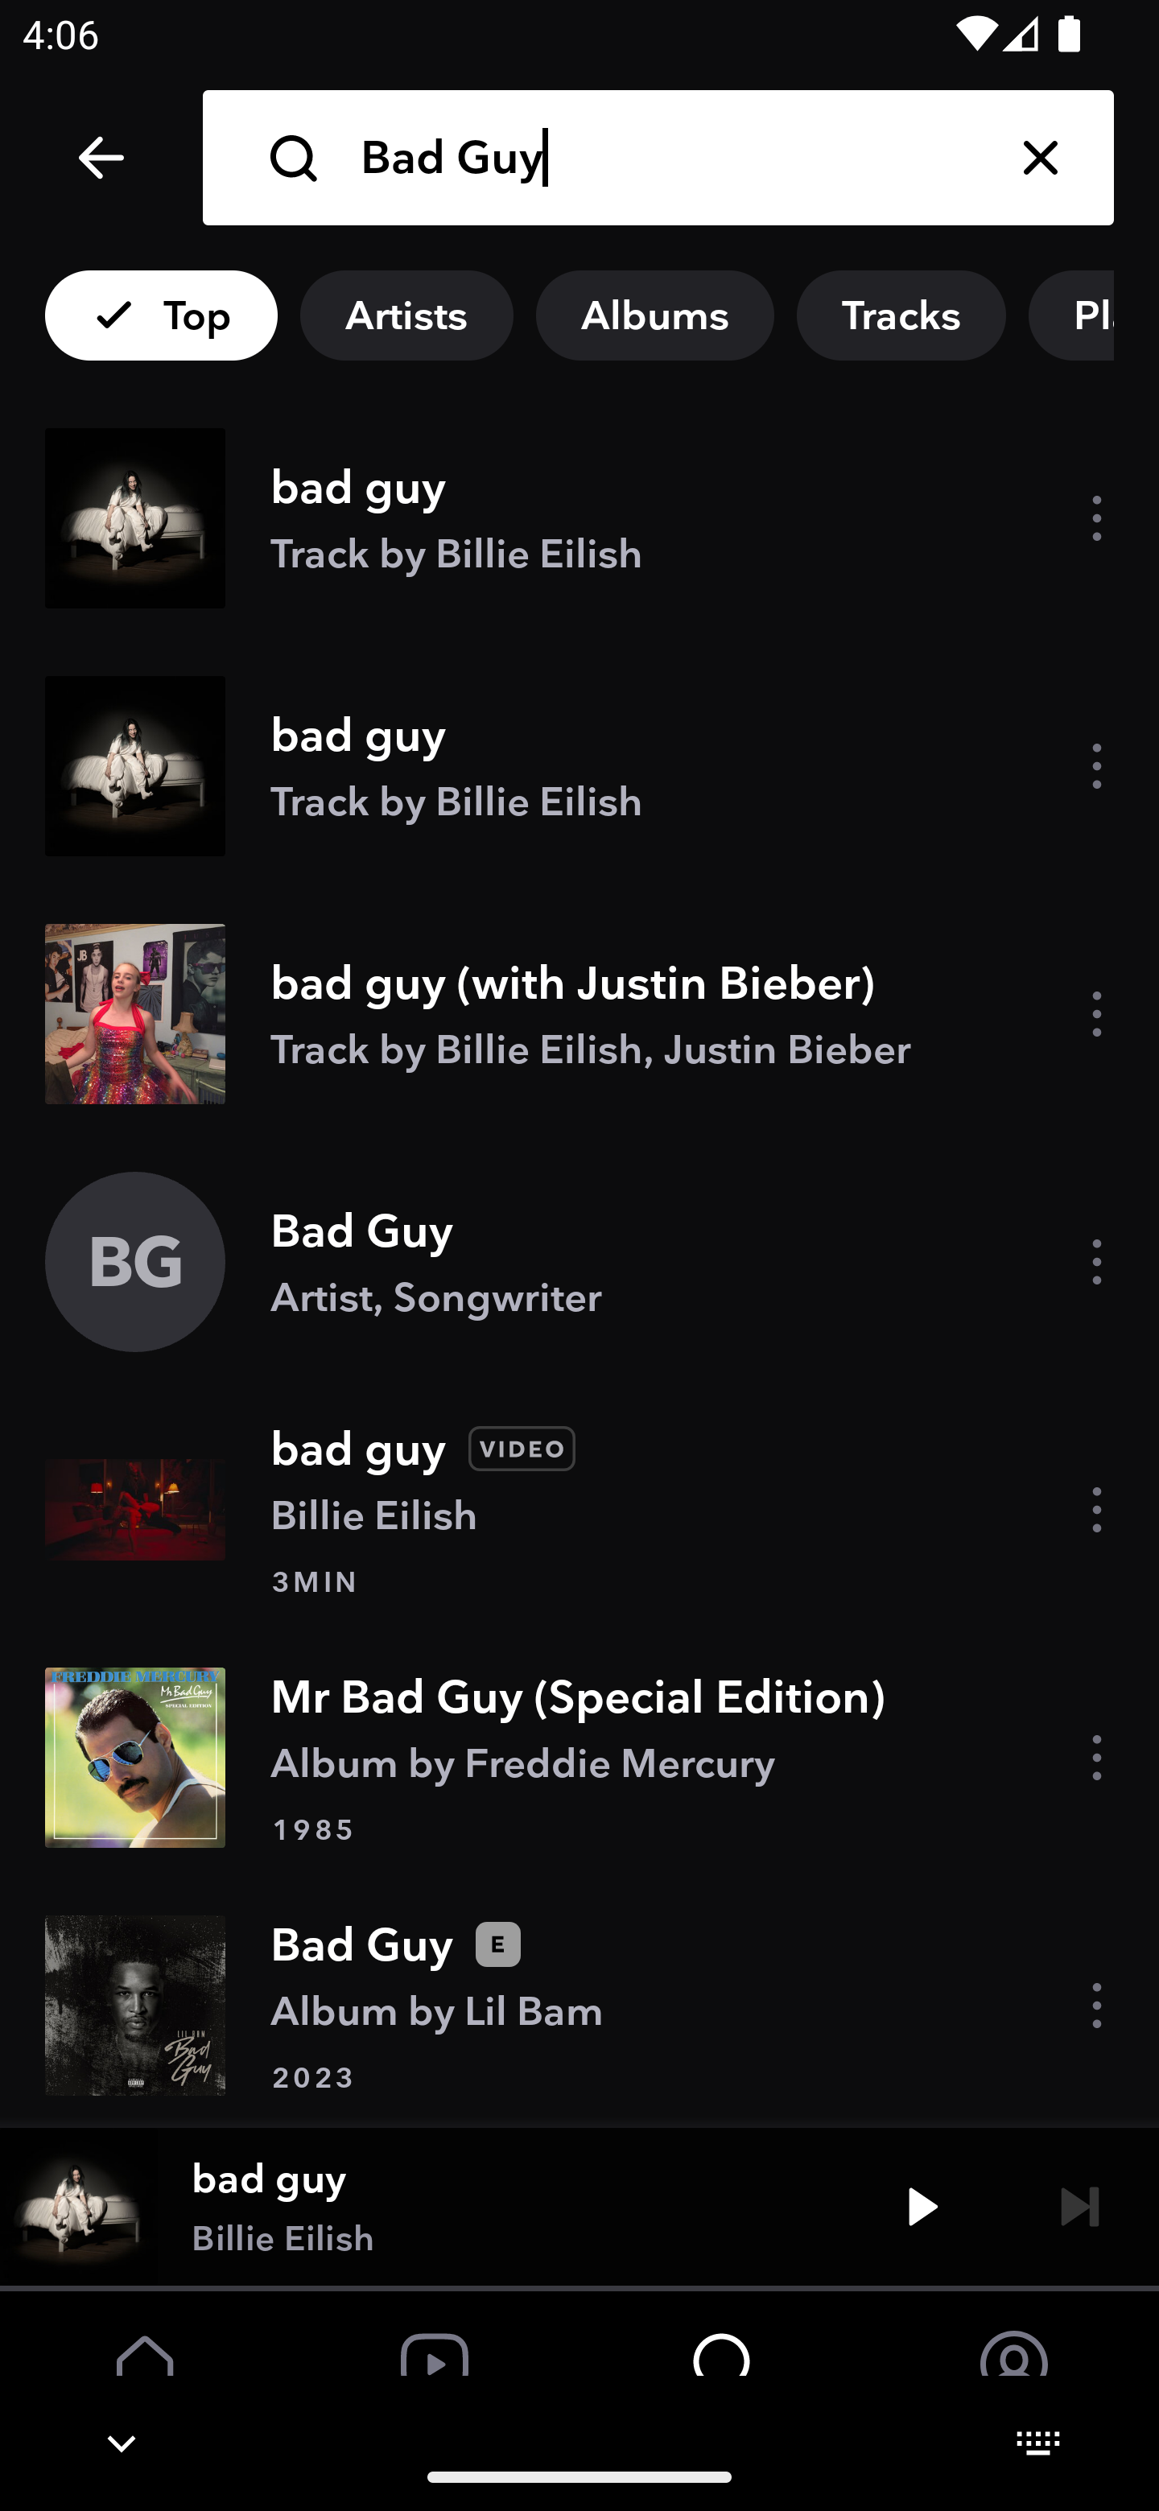  What do you see at coordinates (654, 315) in the screenshot?
I see `Albums` at bounding box center [654, 315].